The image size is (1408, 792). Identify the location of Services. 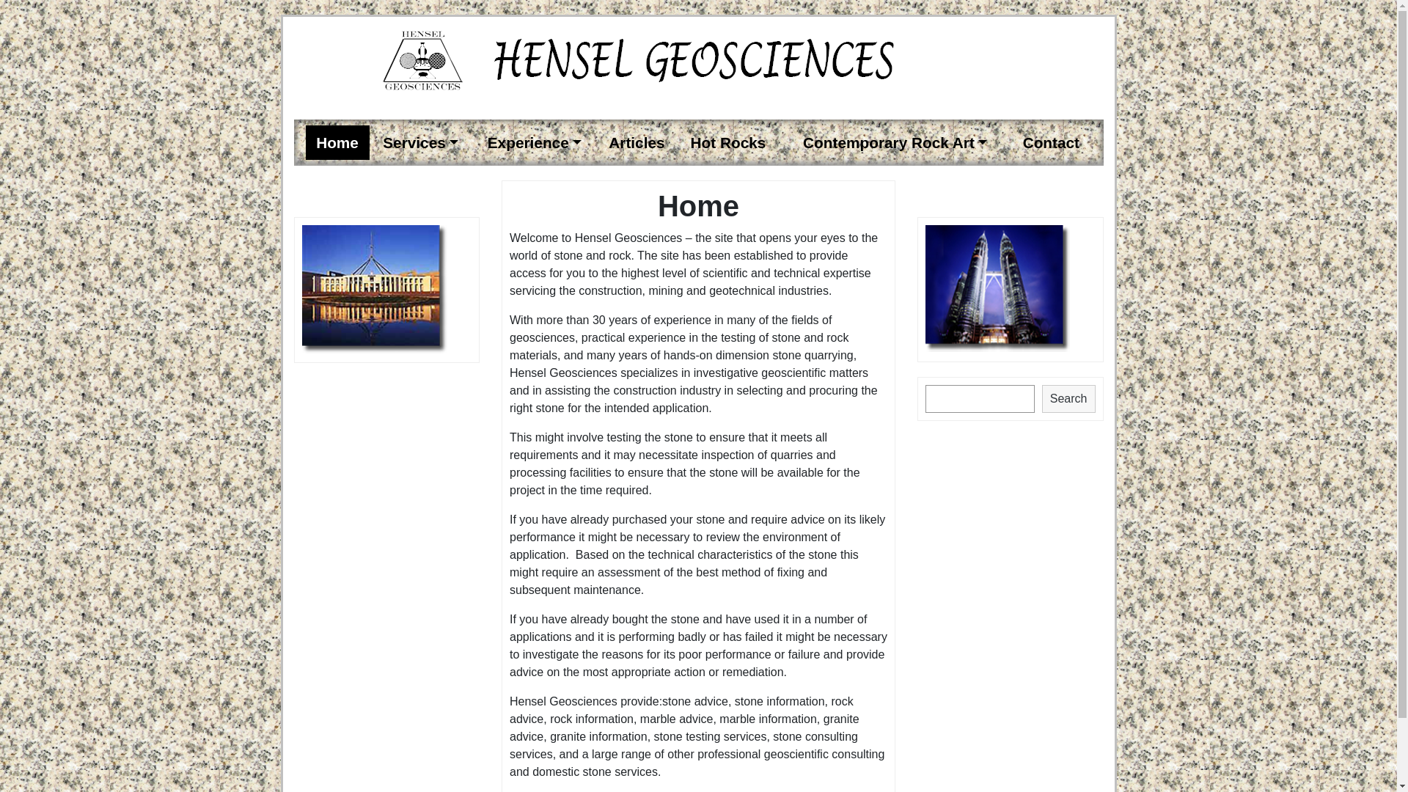
(421, 142).